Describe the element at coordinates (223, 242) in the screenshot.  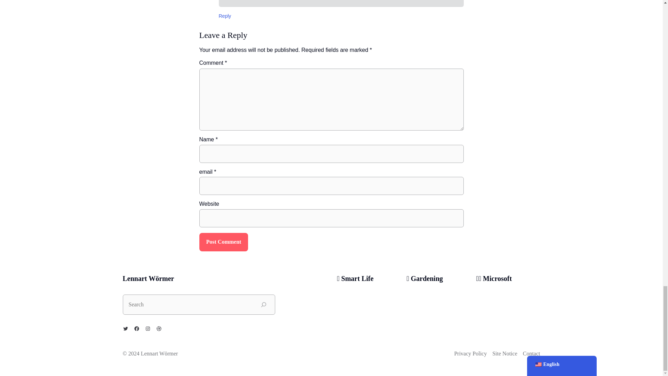
I see `Post Comment` at that location.